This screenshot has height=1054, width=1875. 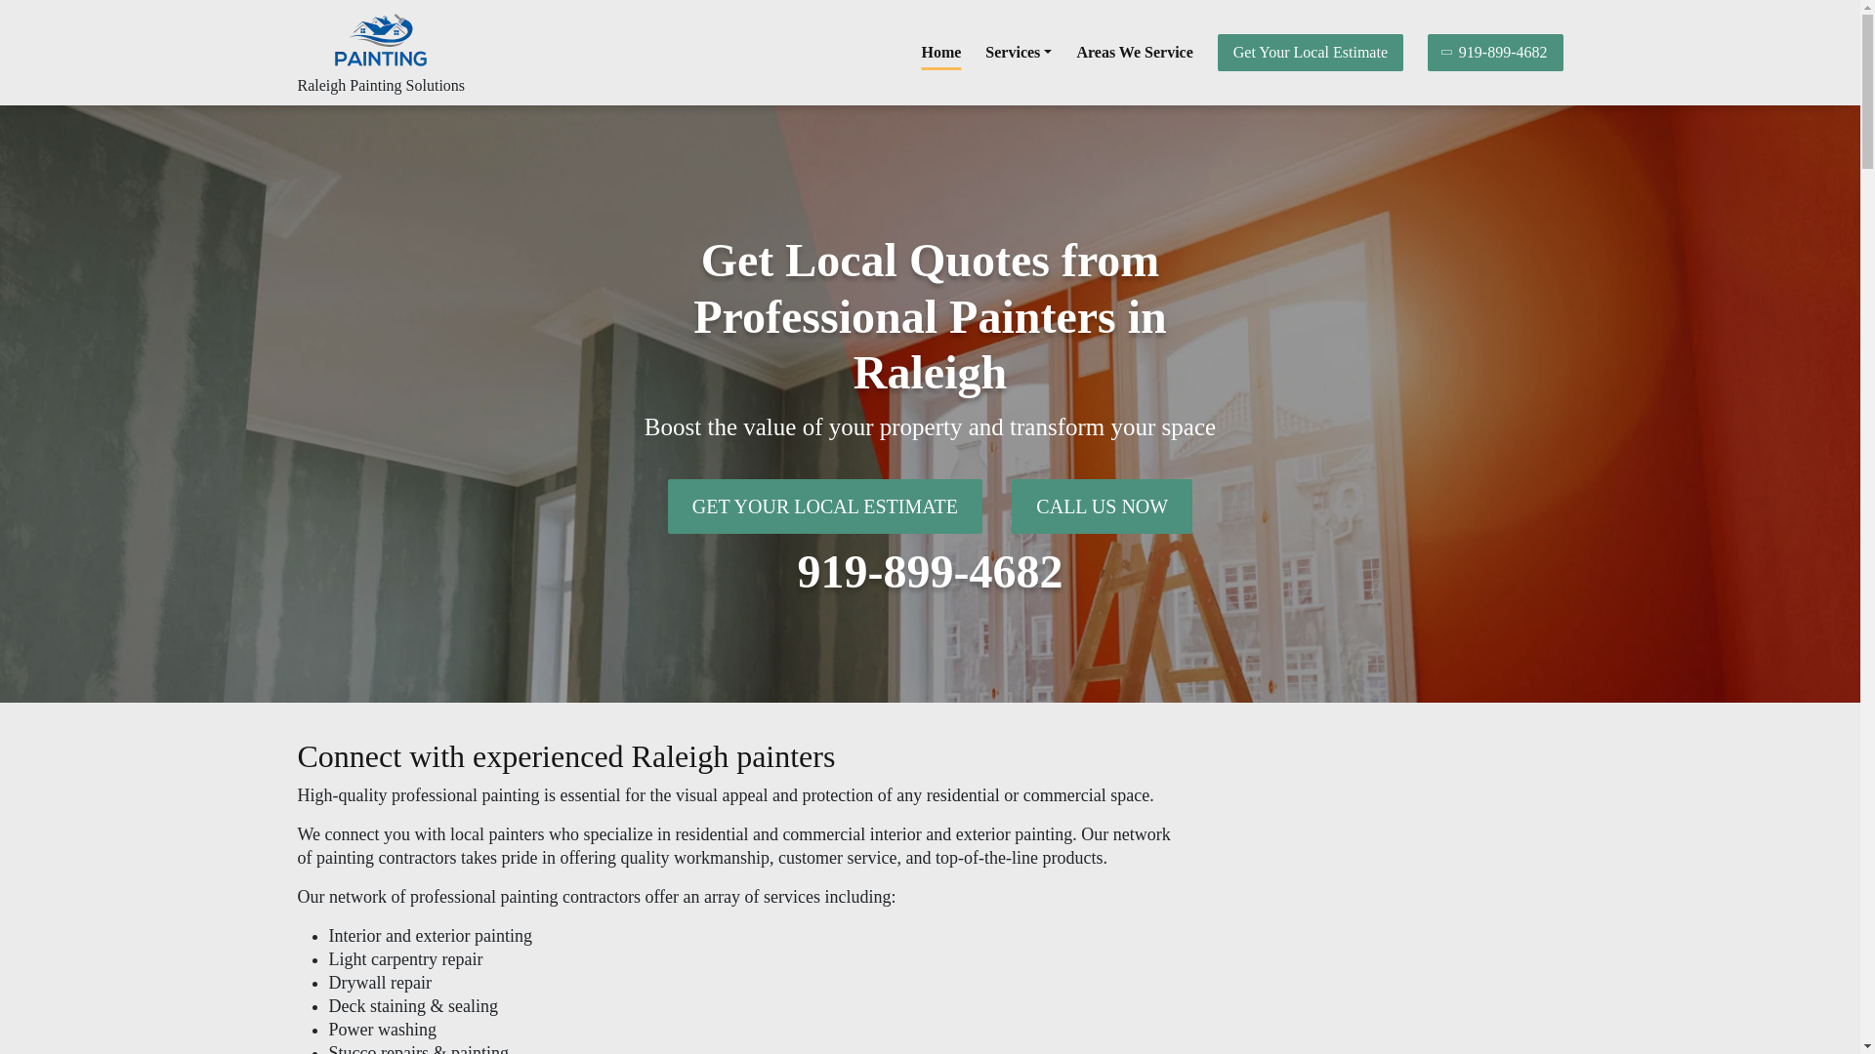 I want to click on Services, so click(x=1019, y=53).